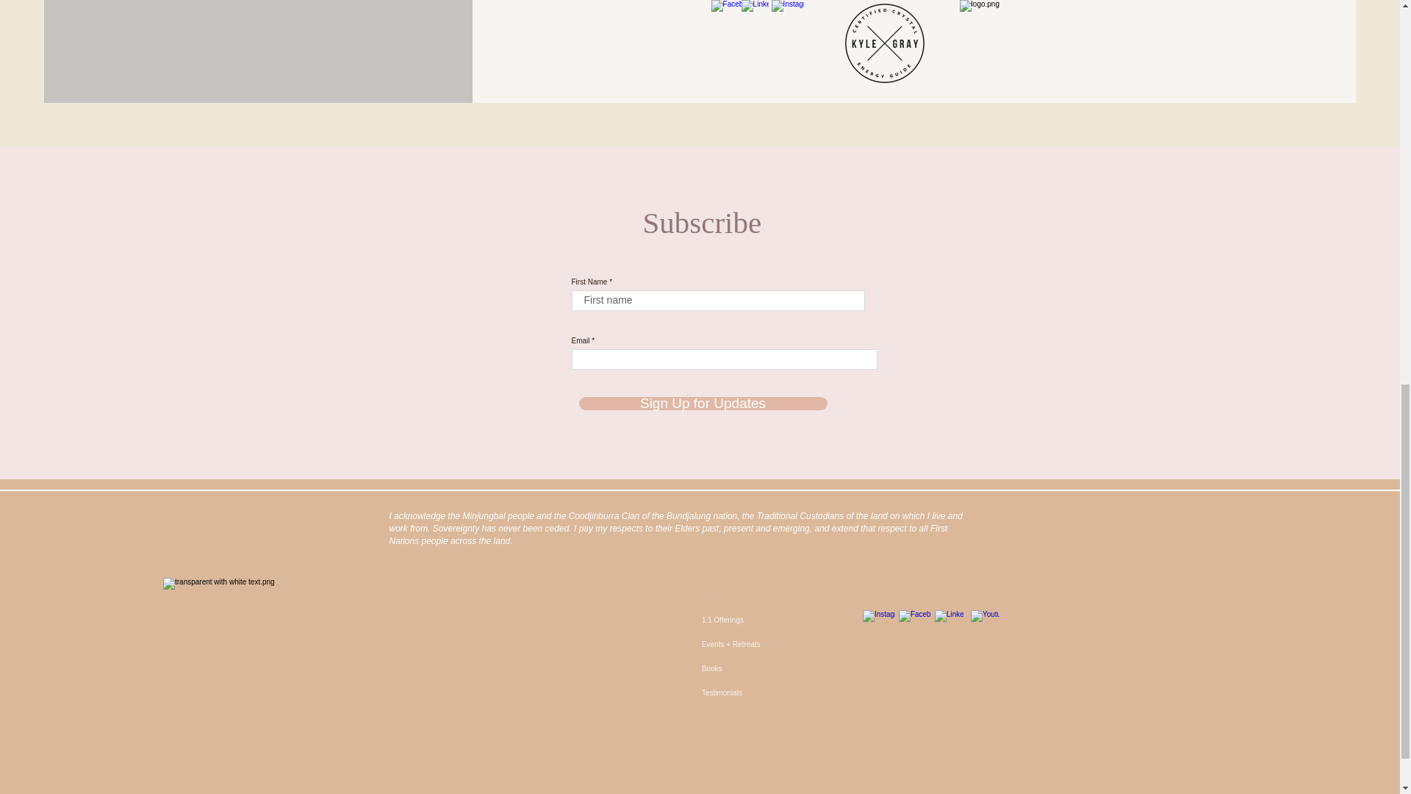 The image size is (1411, 794). I want to click on 1:1 Offerings, so click(763, 620).